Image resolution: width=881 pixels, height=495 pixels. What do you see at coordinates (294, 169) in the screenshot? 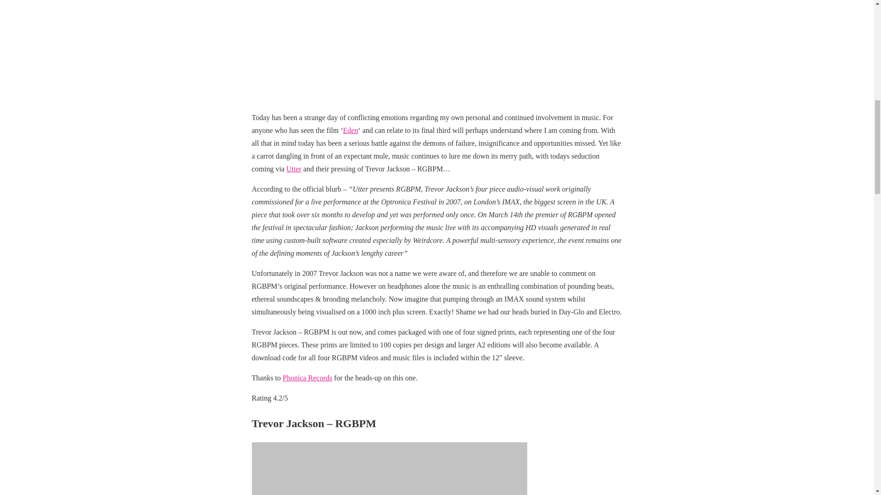
I see `Utter` at bounding box center [294, 169].